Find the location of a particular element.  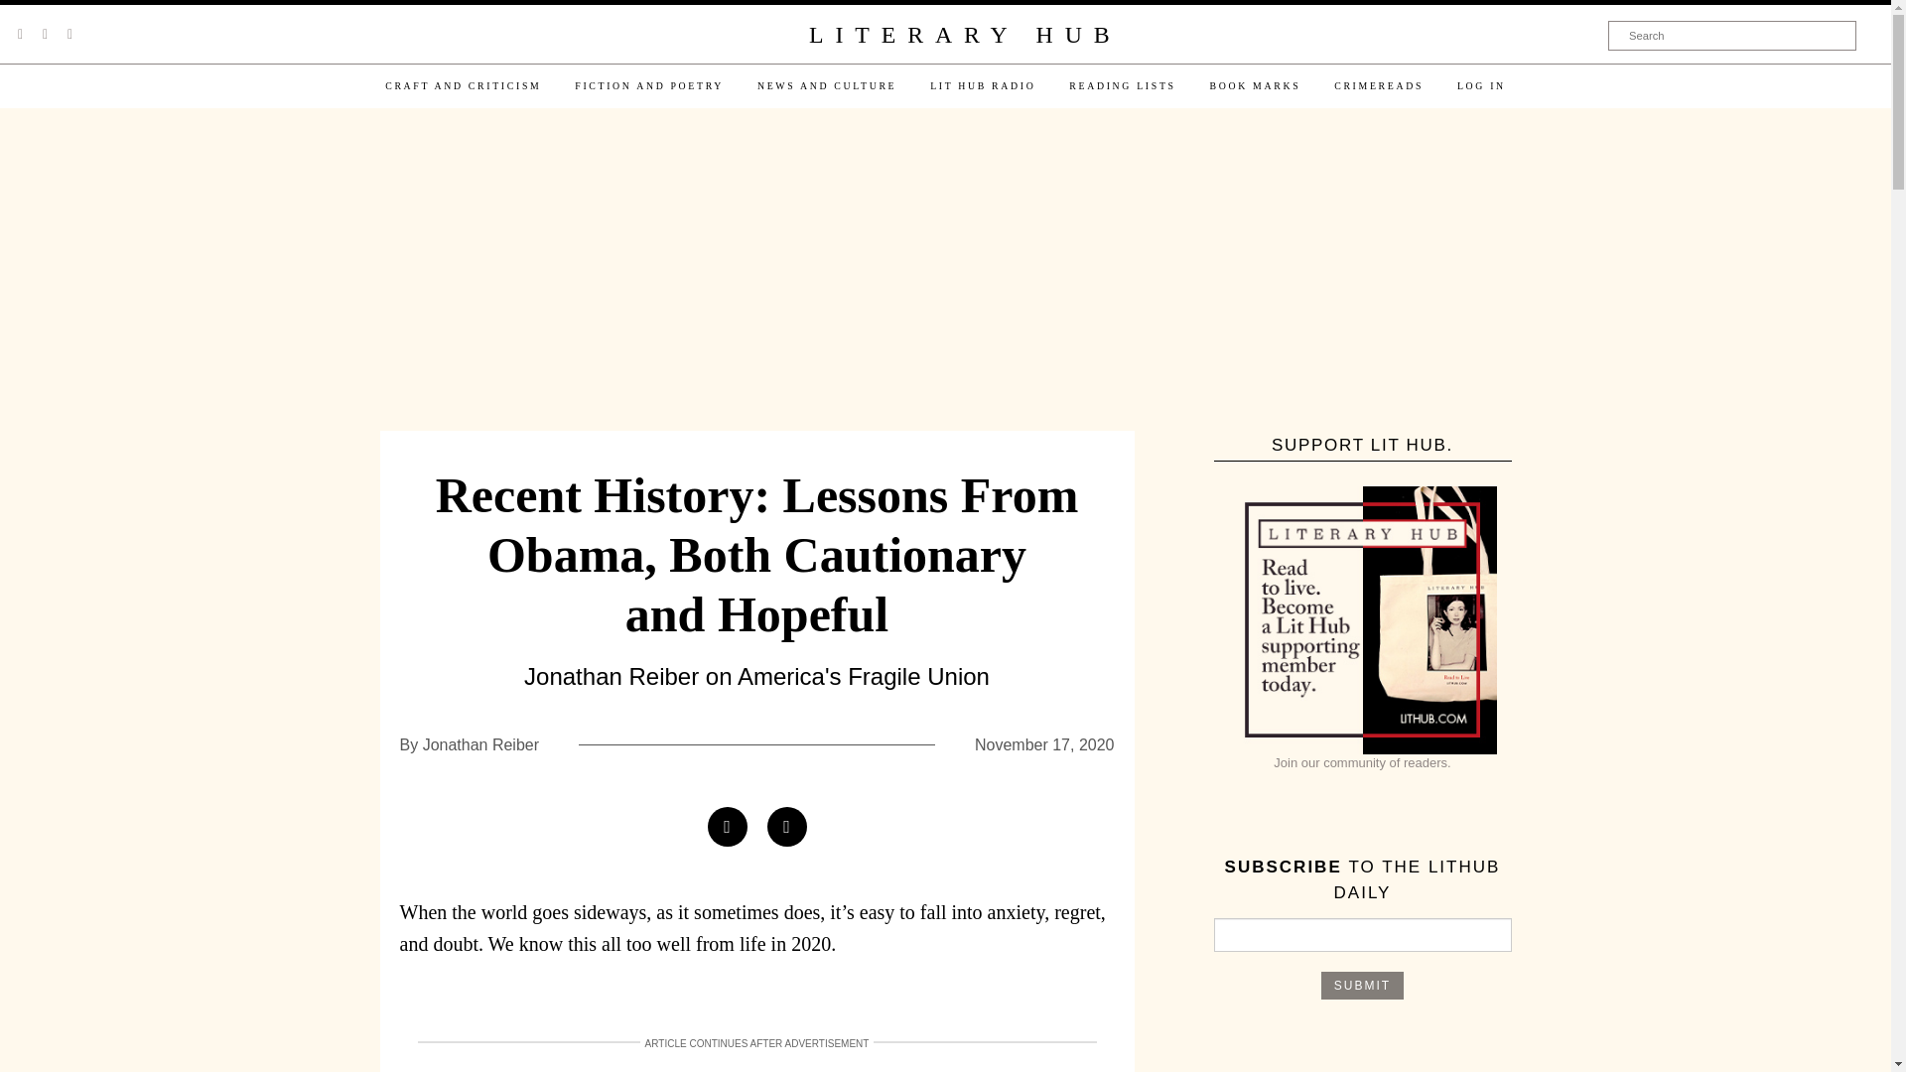

FICTION AND POETRY is located at coordinates (649, 85).